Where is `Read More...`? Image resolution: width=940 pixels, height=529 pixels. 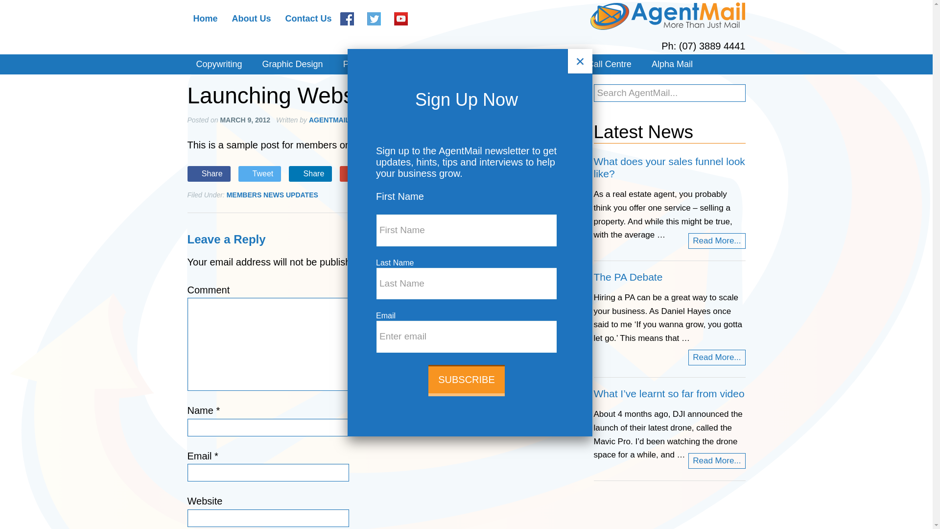
Read More... is located at coordinates (717, 241).